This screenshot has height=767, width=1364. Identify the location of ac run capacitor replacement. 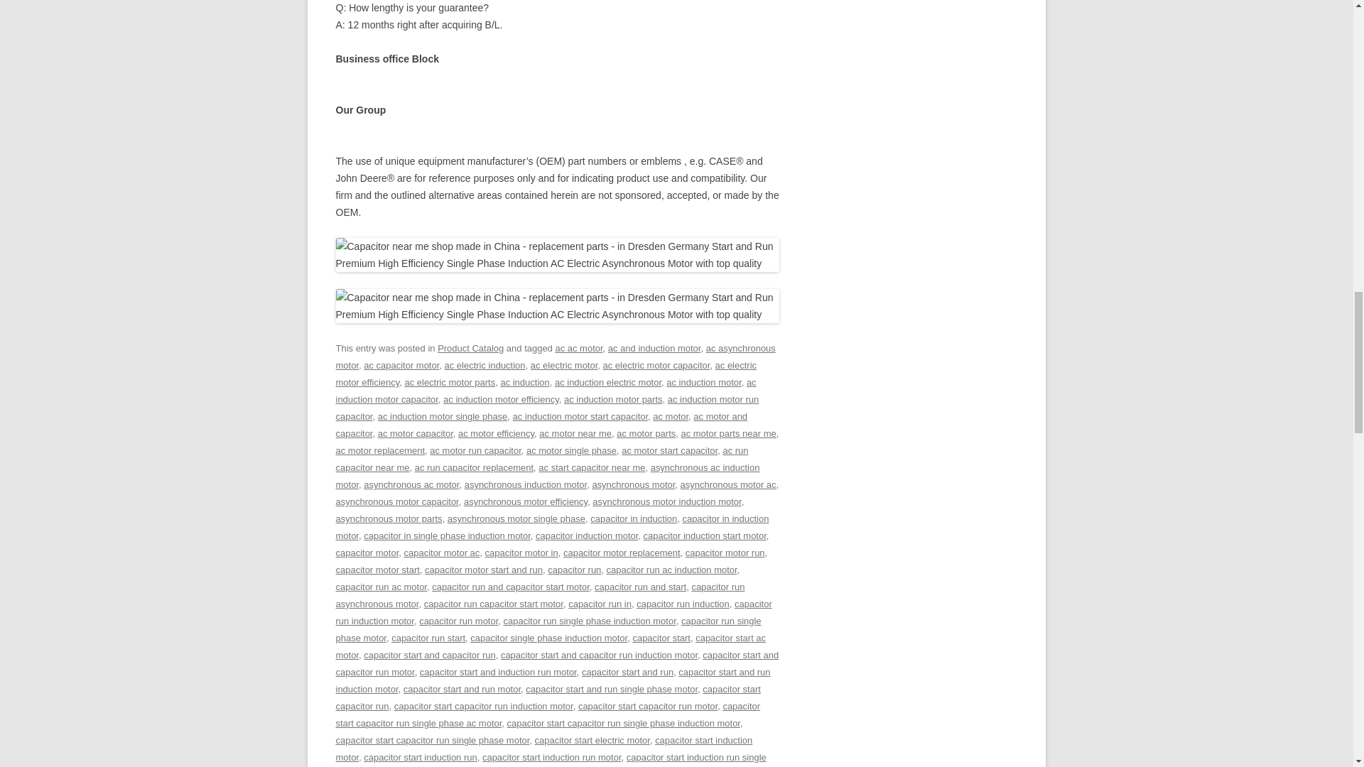
(473, 467).